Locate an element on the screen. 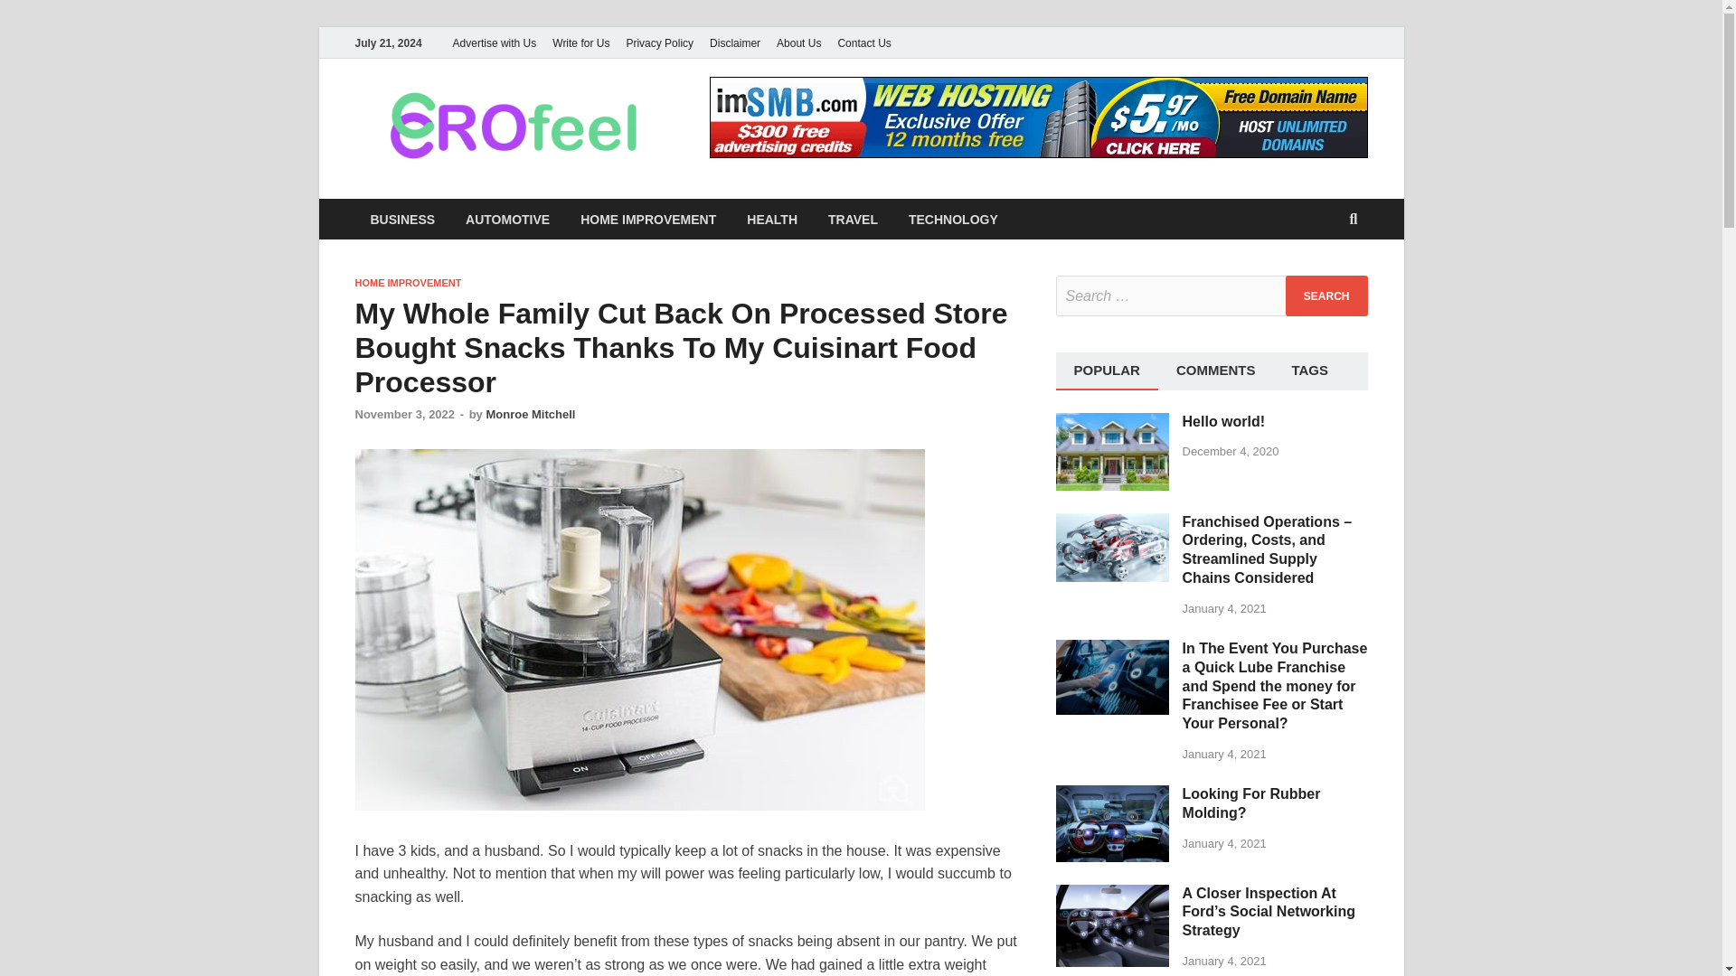 This screenshot has height=976, width=1736. HOME IMPROVEMENT is located at coordinates (407, 282).